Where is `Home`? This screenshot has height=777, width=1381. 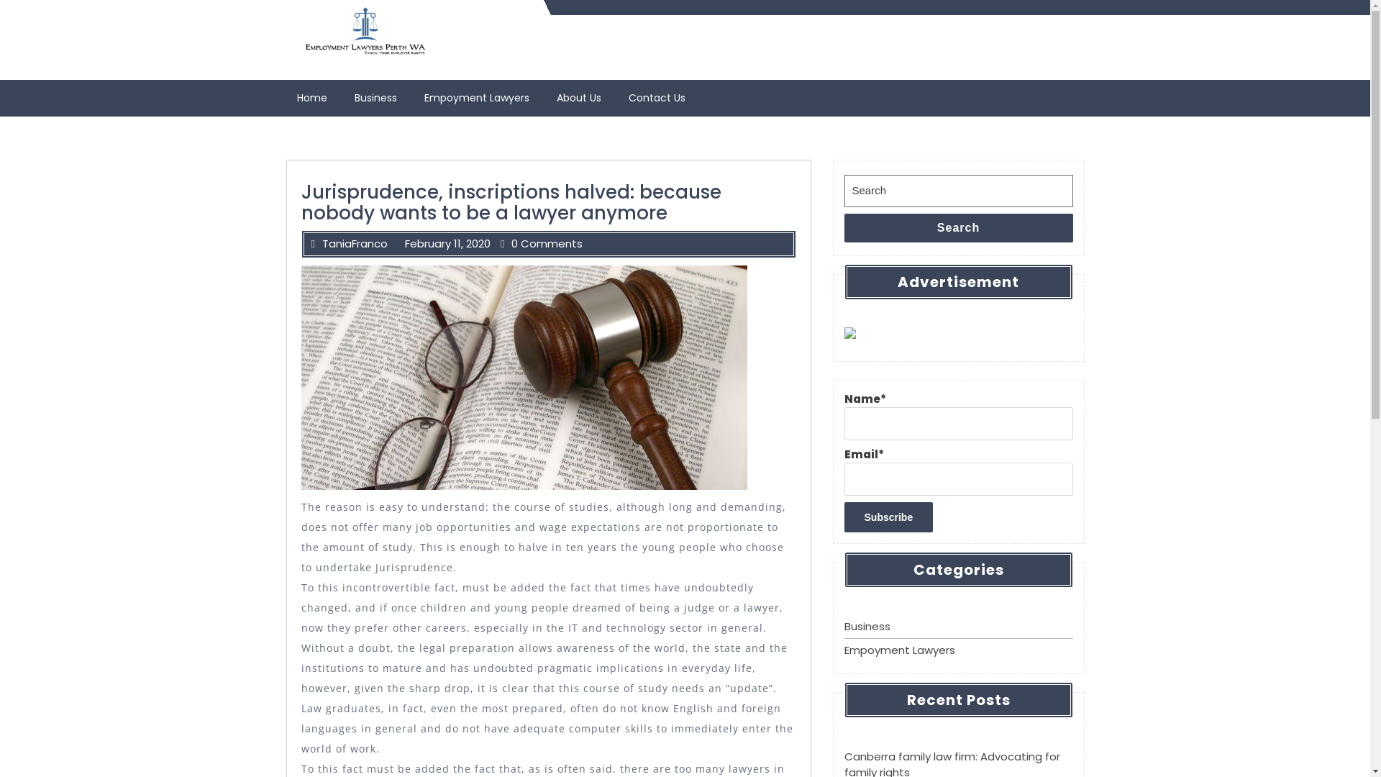 Home is located at coordinates (314, 98).